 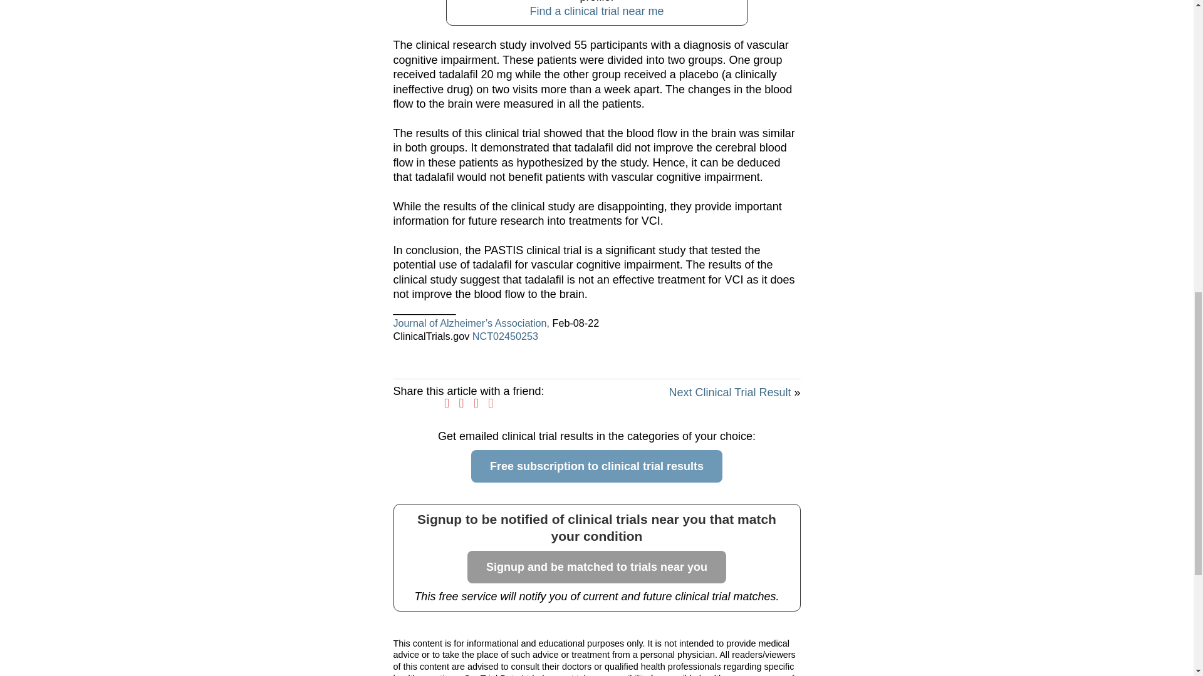 I want to click on Free subscription to clinical trial results, so click(x=596, y=466).